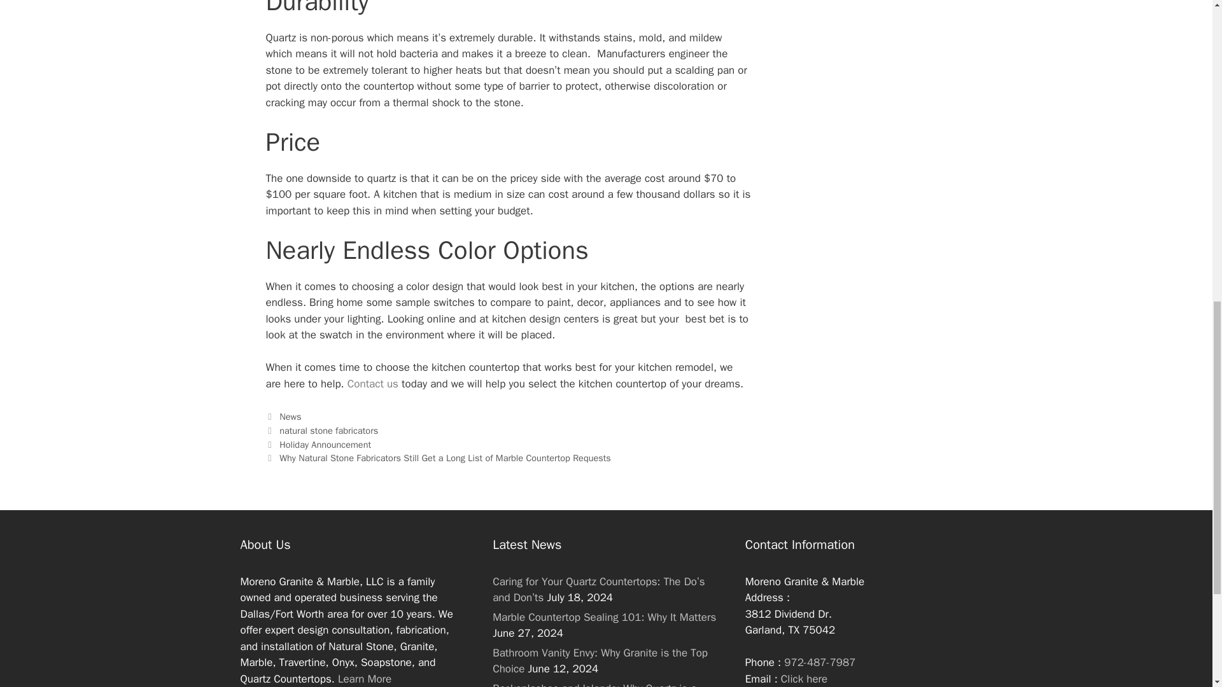 This screenshot has height=687, width=1222. Describe the element at coordinates (372, 384) in the screenshot. I see `Contact us` at that location.